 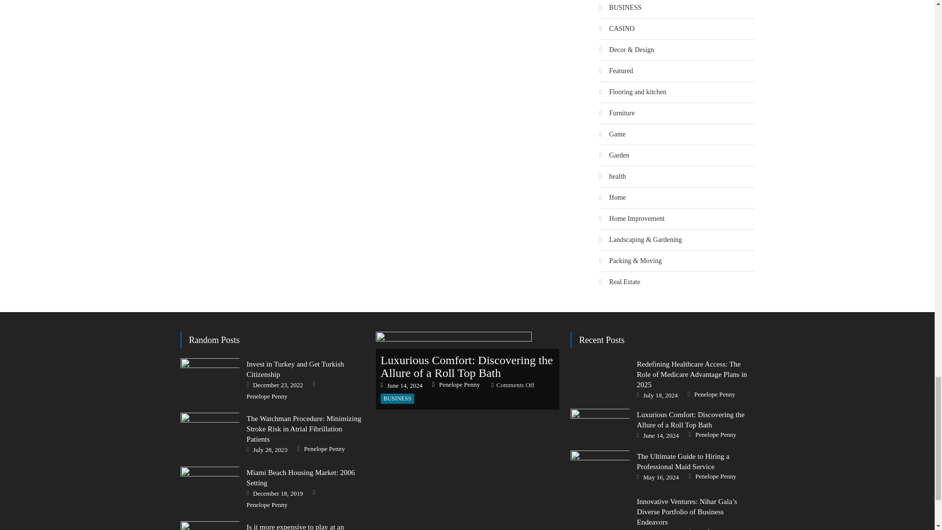 I want to click on Miami Beach Housing Market: 2006 Setting, so click(x=210, y=487).